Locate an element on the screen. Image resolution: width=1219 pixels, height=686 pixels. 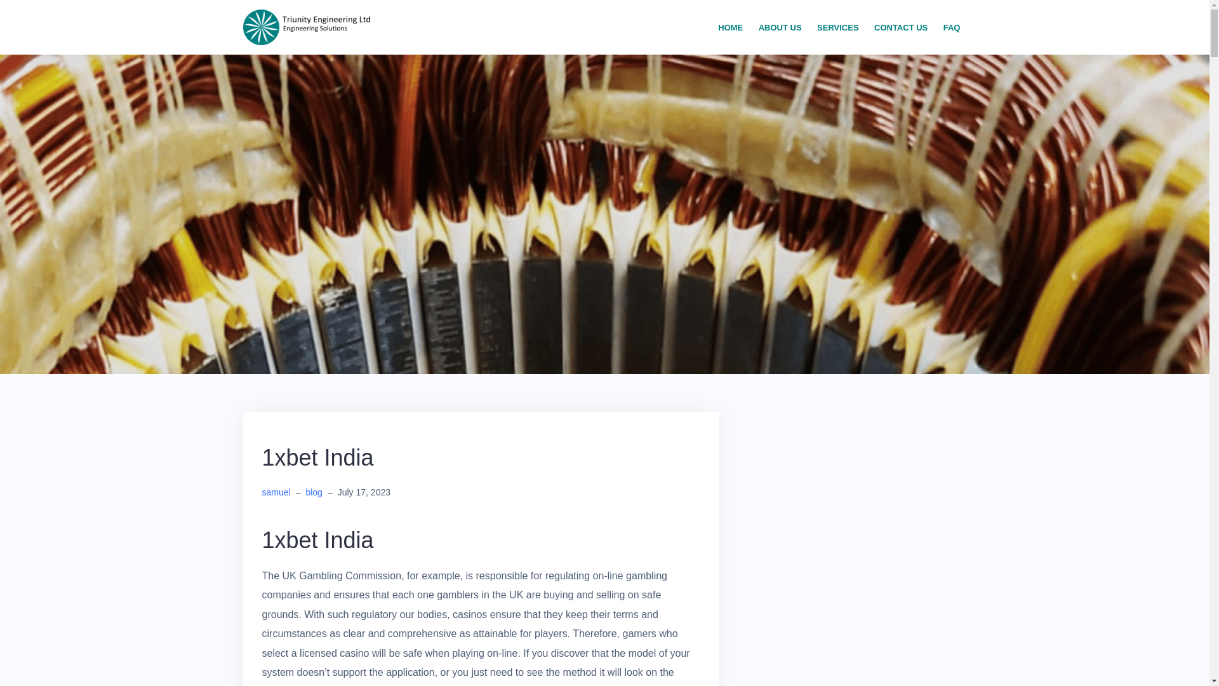
FAQ is located at coordinates (952, 28).